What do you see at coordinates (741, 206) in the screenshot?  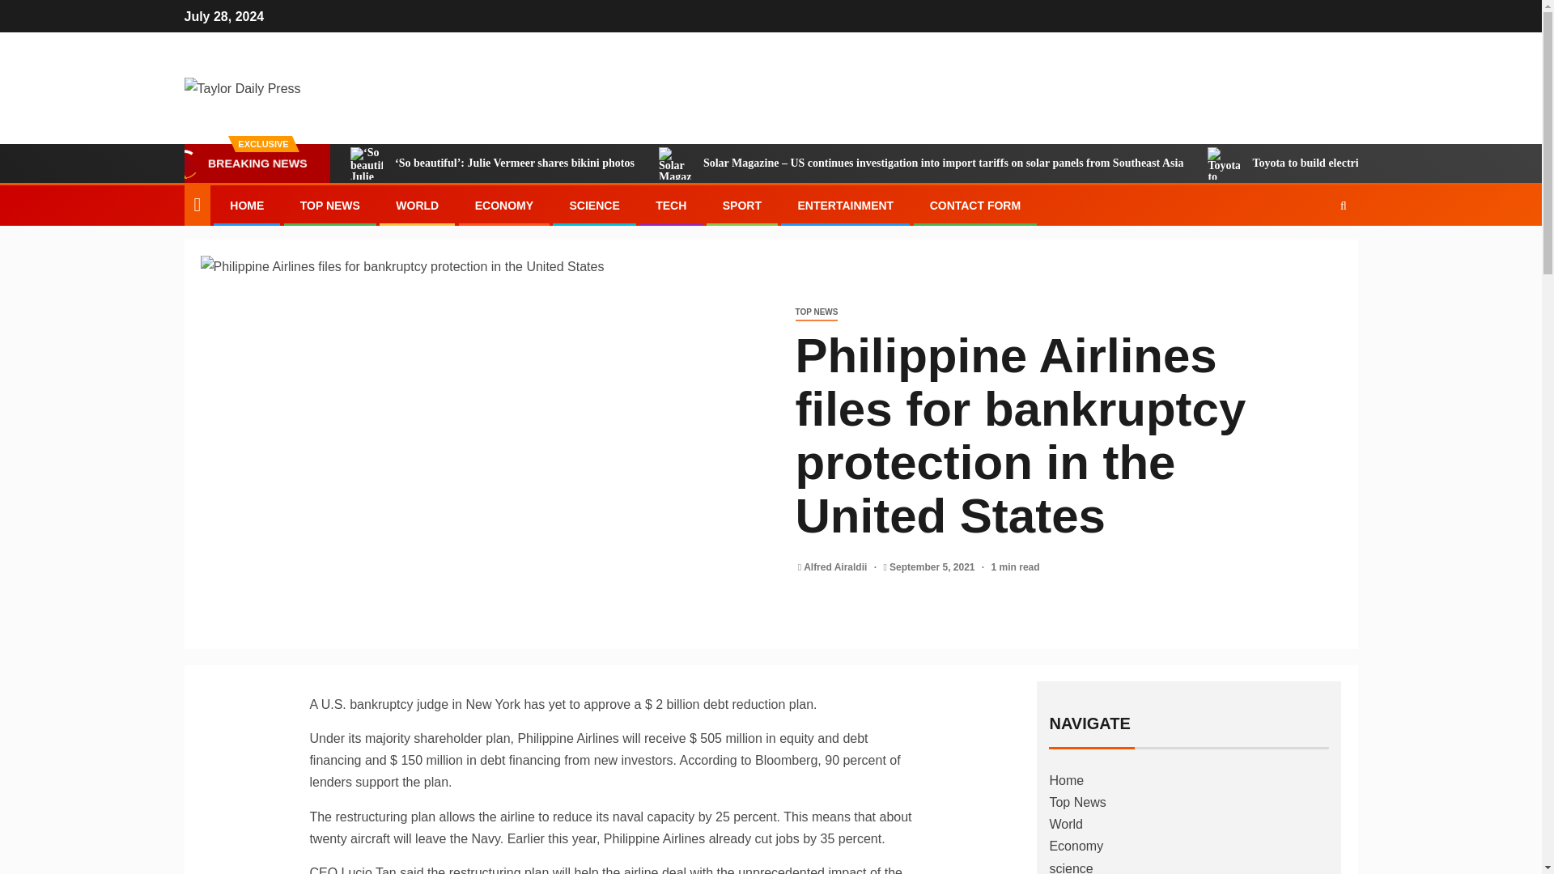 I see `SPORT` at bounding box center [741, 206].